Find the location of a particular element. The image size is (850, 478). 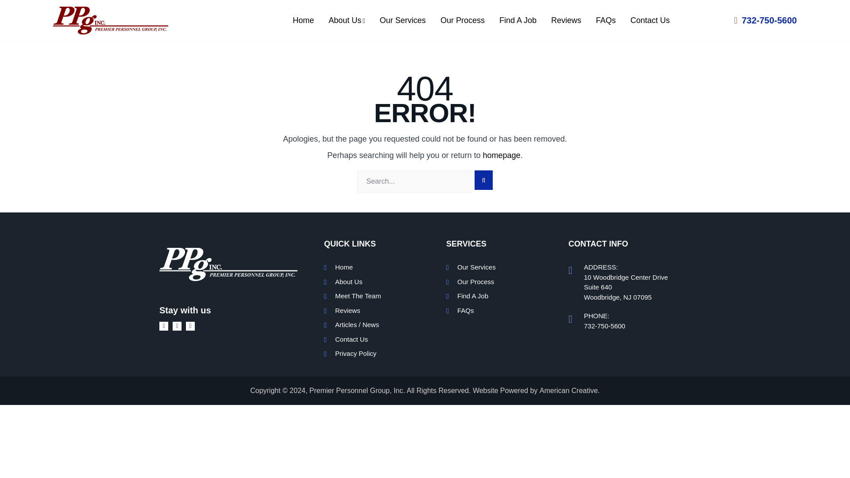

LinkedIn is located at coordinates (192, 326).